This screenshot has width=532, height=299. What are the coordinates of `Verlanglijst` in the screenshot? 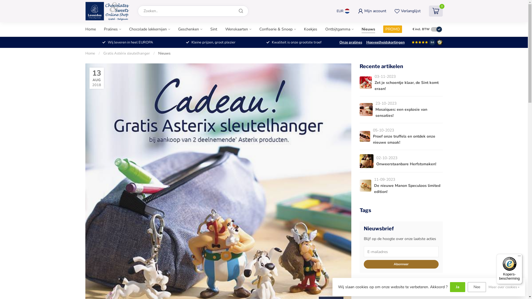 It's located at (408, 11).